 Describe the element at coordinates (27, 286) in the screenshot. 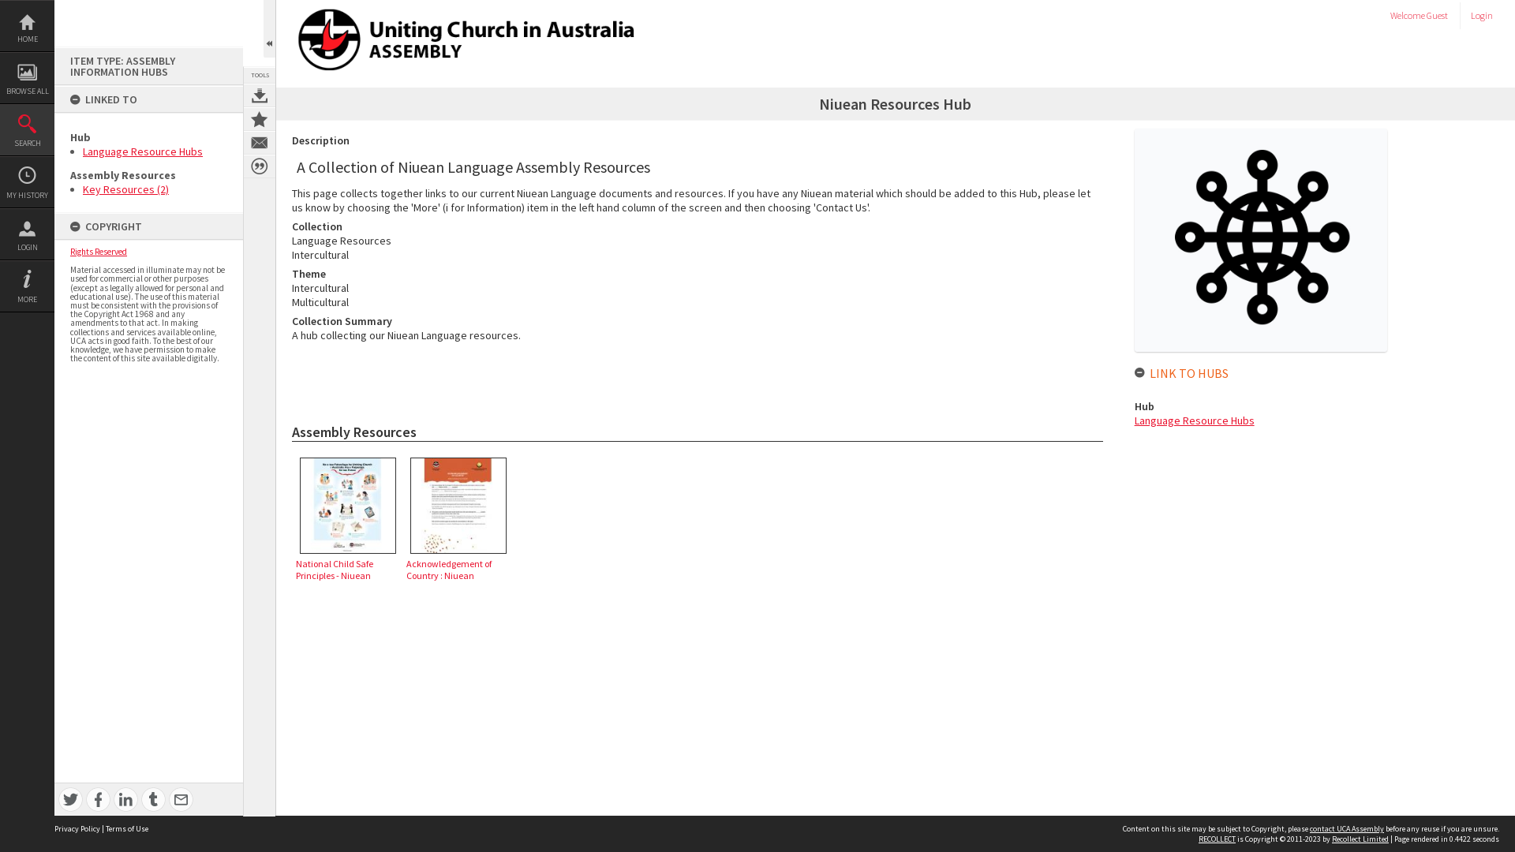

I see `MORE` at that location.